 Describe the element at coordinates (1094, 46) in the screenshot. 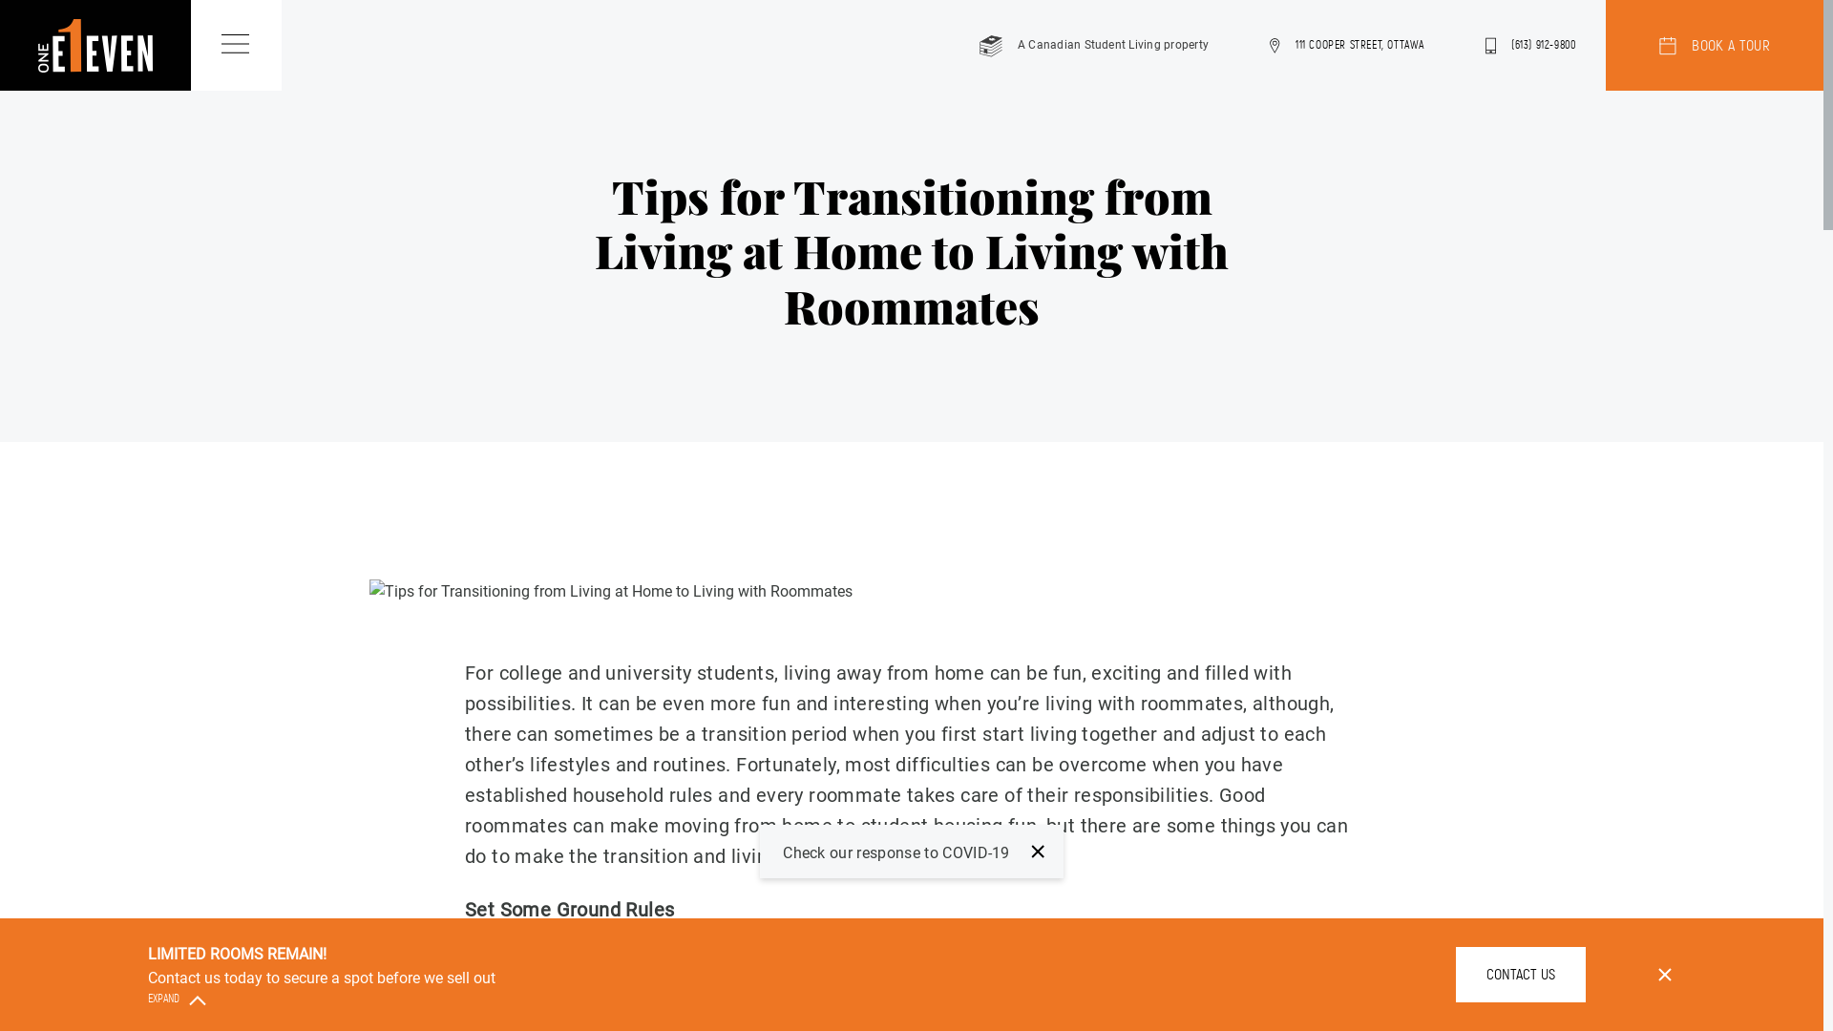

I see `A Canadian Student Living property` at that location.